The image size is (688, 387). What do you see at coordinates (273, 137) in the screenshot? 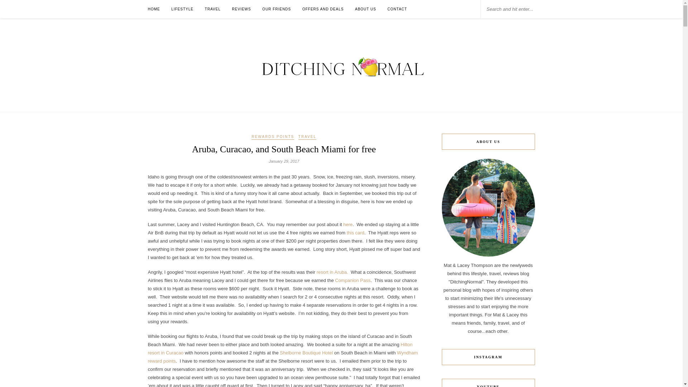
I see `REWARDS POINTS` at bounding box center [273, 137].